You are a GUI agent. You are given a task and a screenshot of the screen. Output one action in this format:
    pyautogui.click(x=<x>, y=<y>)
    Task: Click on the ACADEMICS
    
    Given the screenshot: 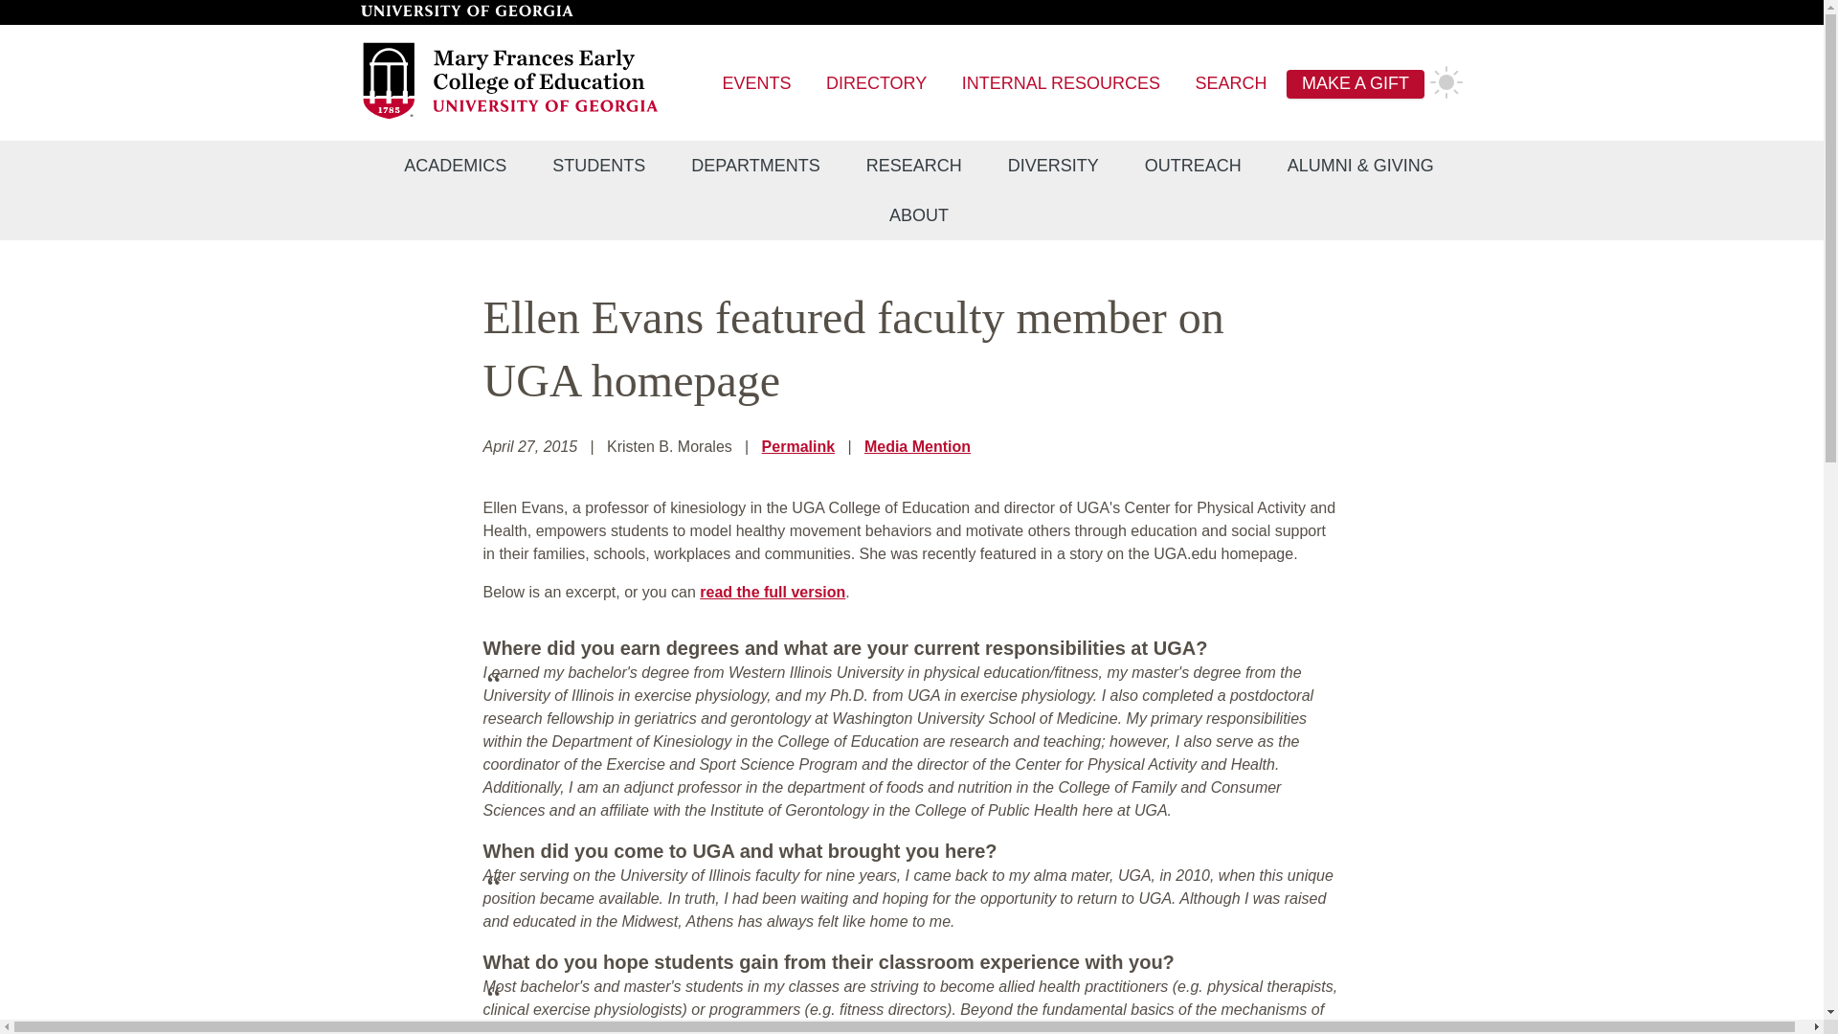 What is the action you would take?
    pyautogui.click(x=454, y=166)
    